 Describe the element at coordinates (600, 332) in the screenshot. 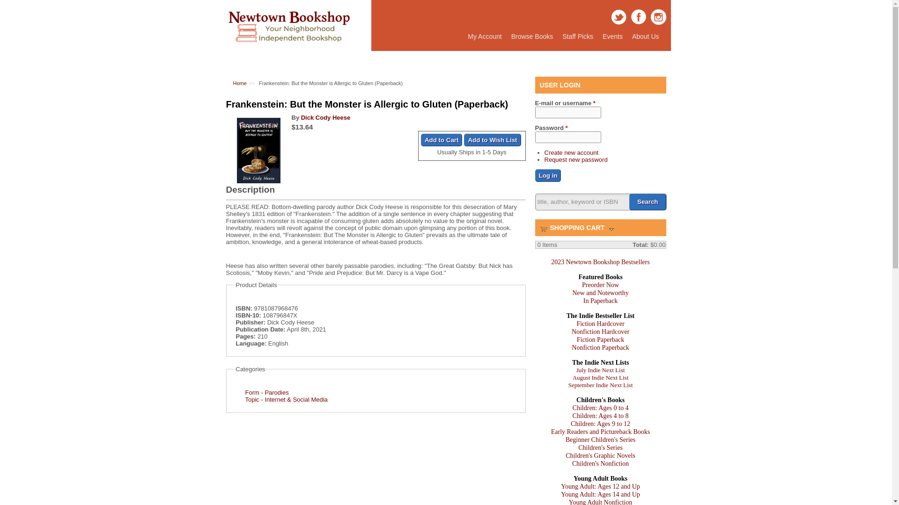

I see `Nonfiction Hardcover` at that location.